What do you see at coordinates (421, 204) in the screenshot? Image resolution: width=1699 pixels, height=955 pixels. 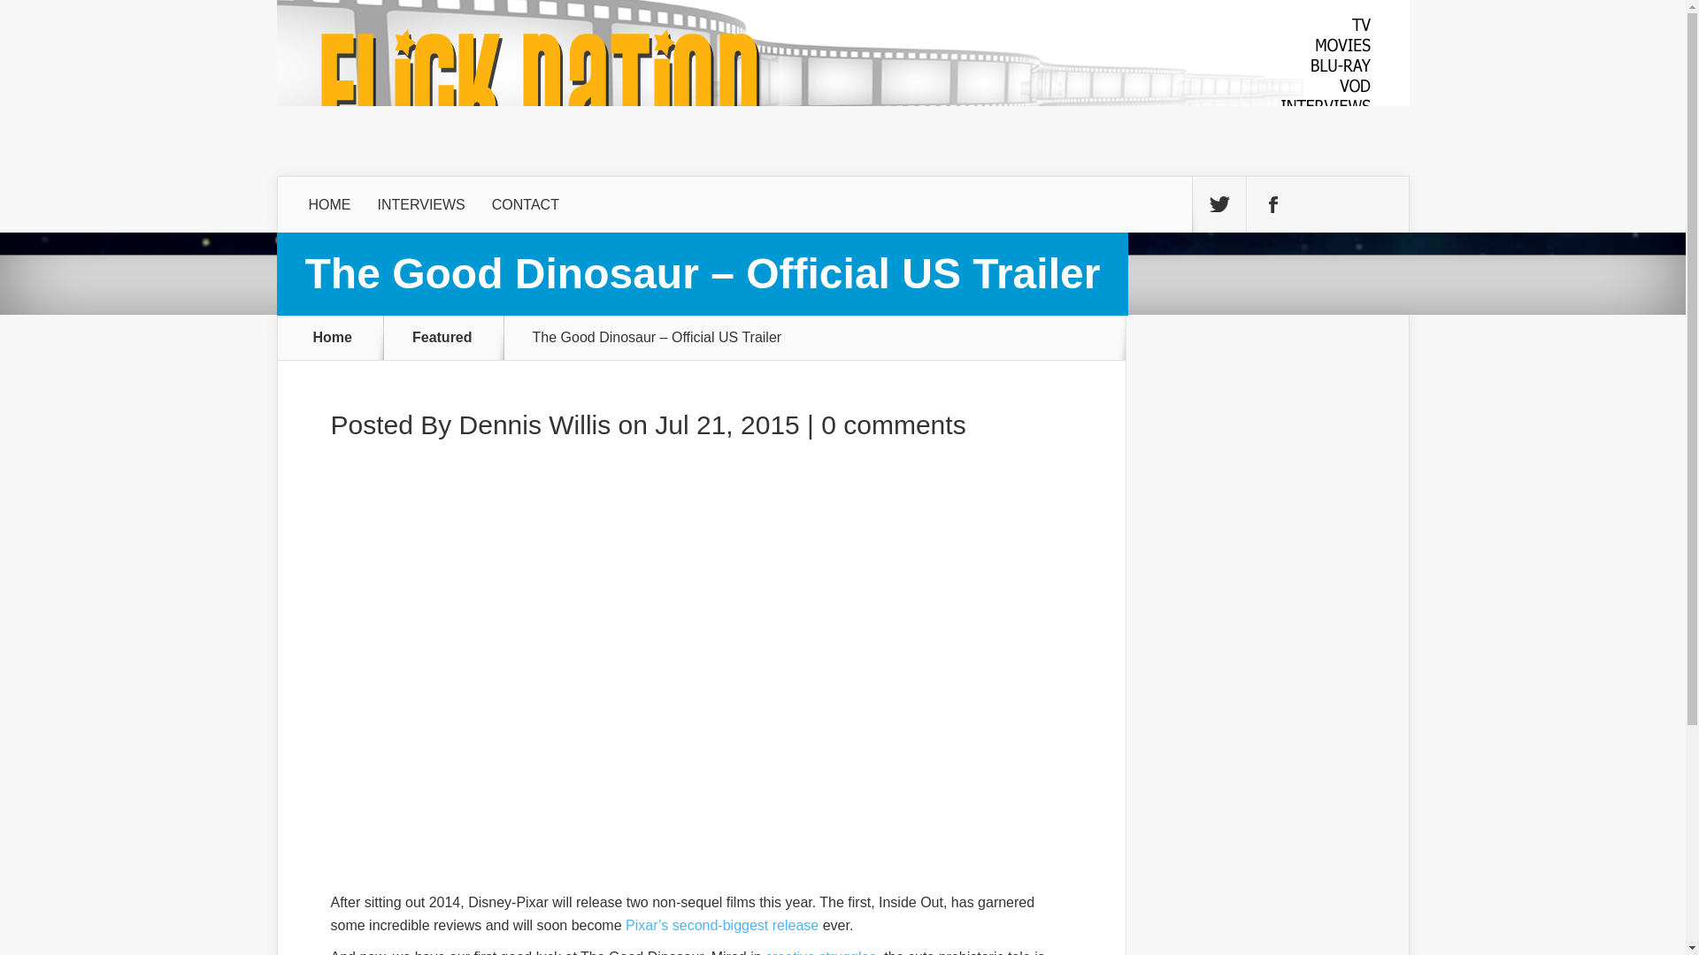 I see `INTERVIEWS` at bounding box center [421, 204].